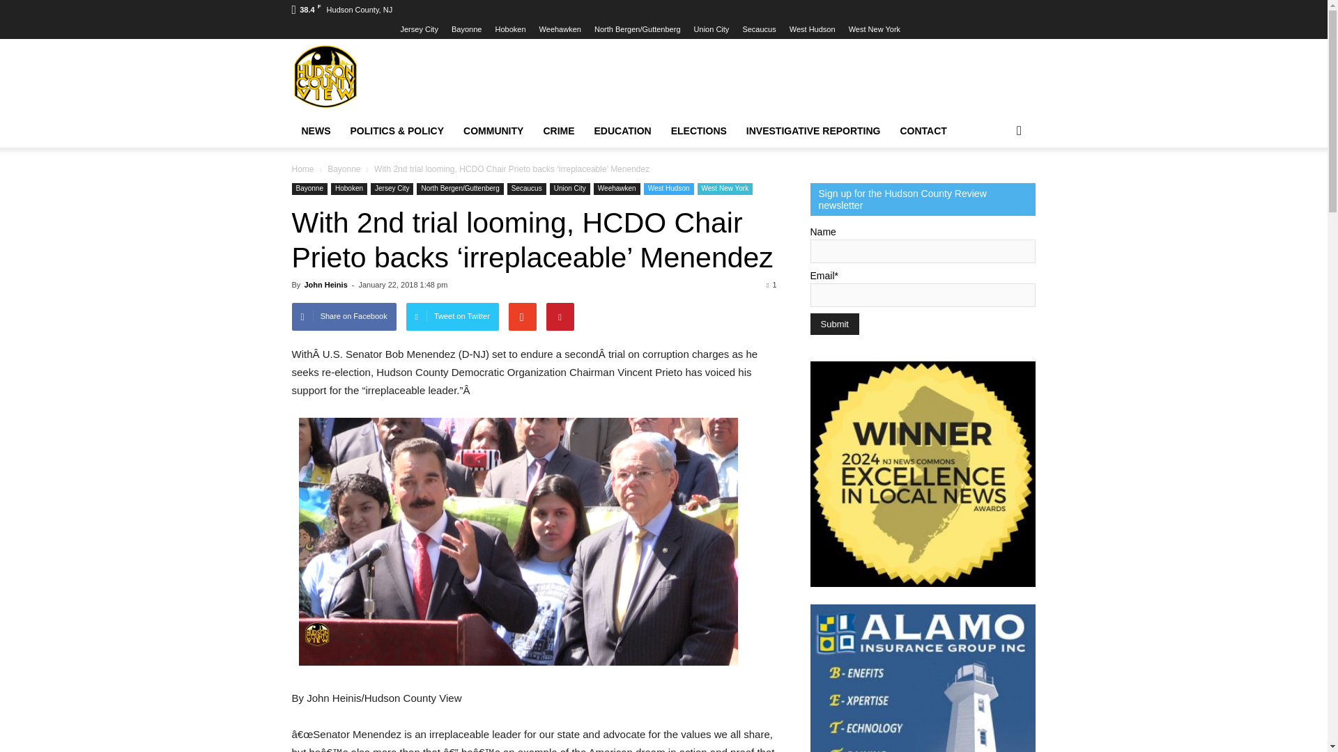  I want to click on West Hudson, so click(812, 29).